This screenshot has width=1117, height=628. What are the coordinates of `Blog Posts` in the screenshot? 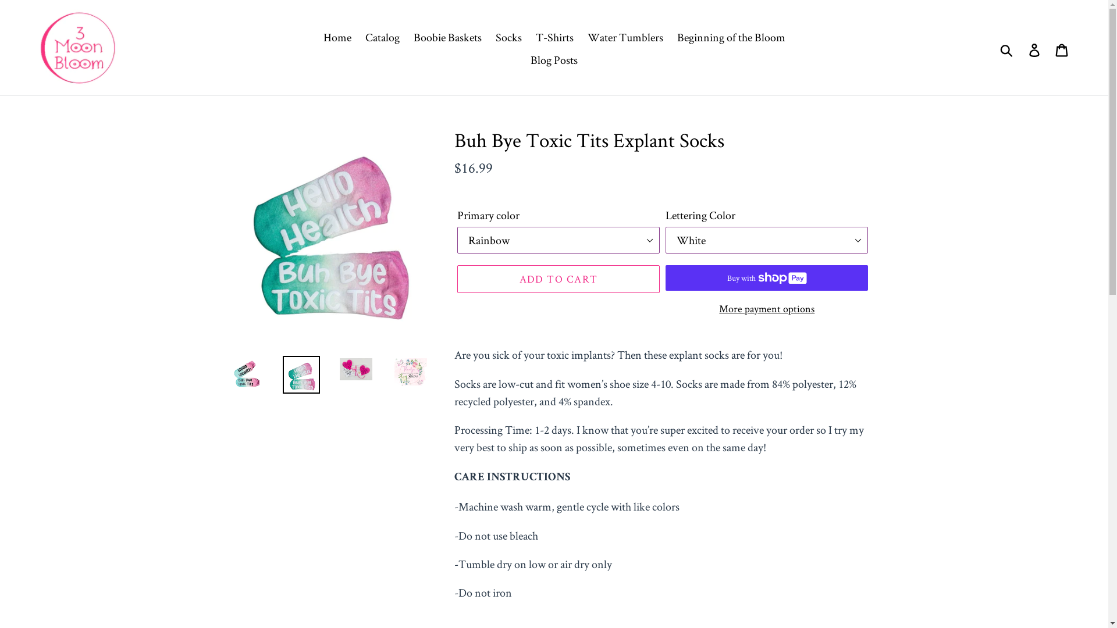 It's located at (554, 60).